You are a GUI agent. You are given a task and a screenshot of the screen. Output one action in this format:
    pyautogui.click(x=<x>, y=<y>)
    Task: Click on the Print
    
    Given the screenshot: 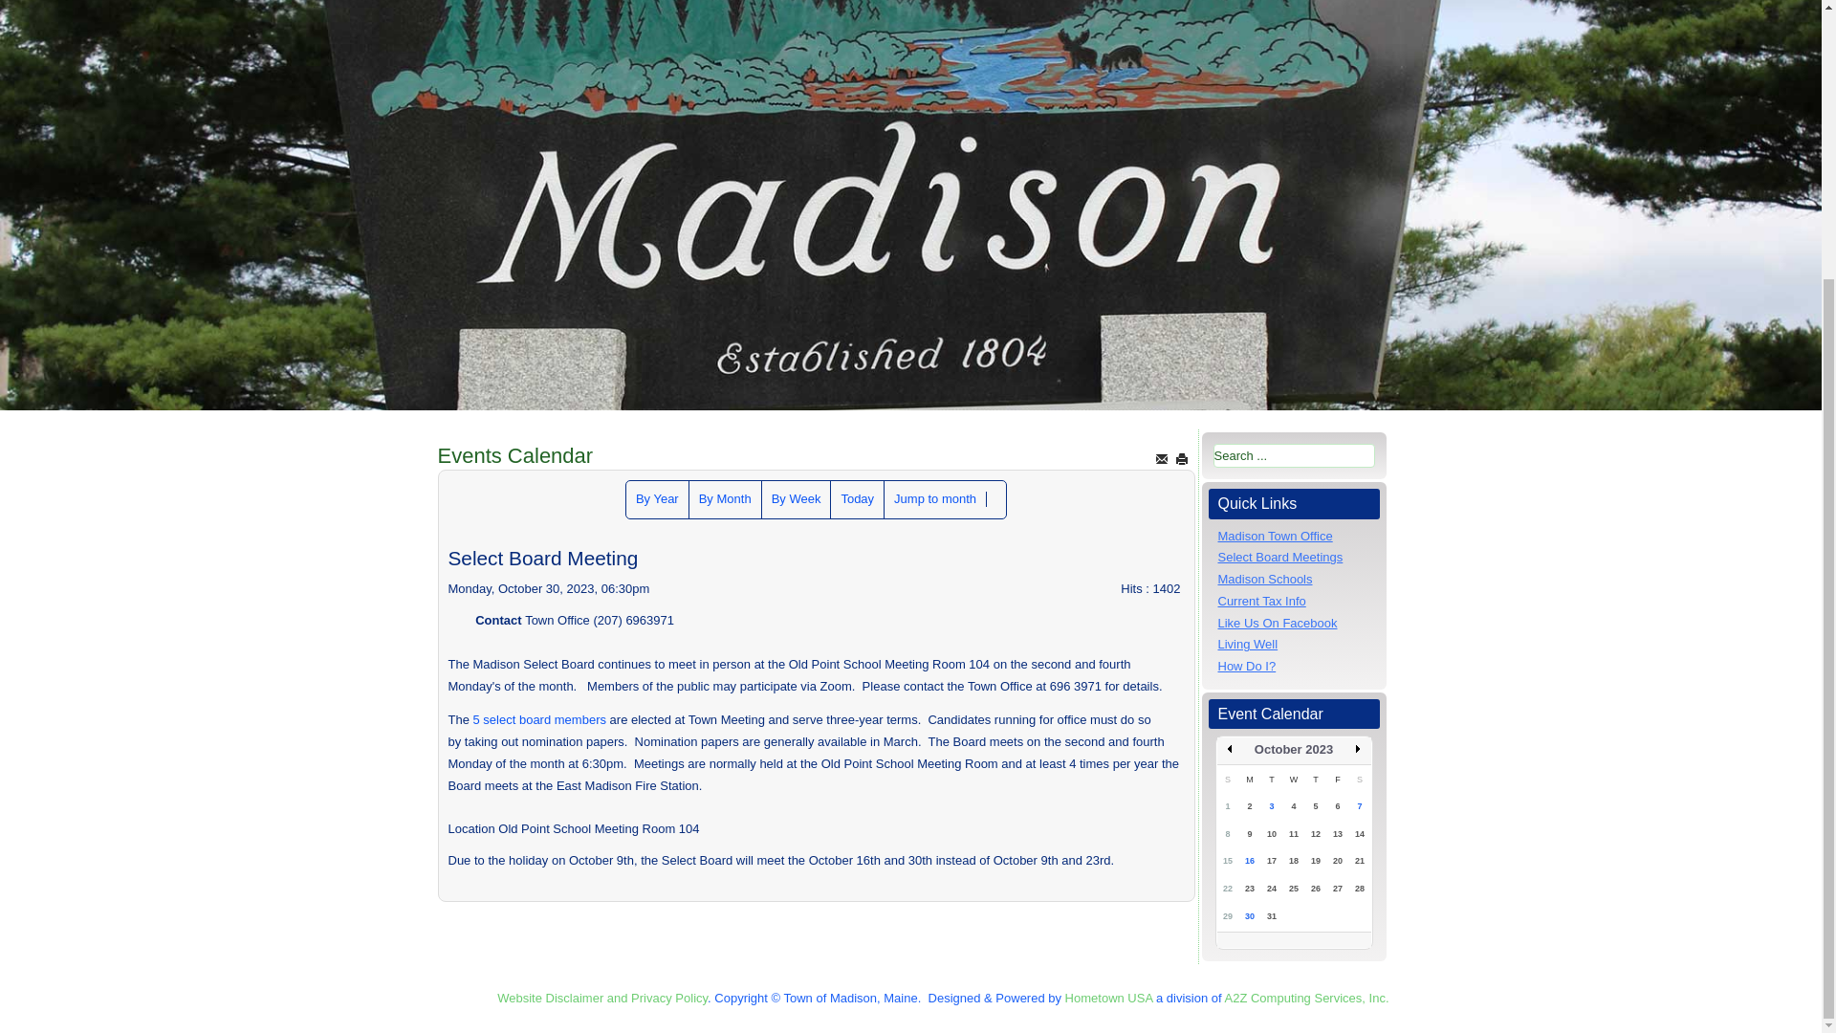 What is the action you would take?
    pyautogui.click(x=1181, y=458)
    